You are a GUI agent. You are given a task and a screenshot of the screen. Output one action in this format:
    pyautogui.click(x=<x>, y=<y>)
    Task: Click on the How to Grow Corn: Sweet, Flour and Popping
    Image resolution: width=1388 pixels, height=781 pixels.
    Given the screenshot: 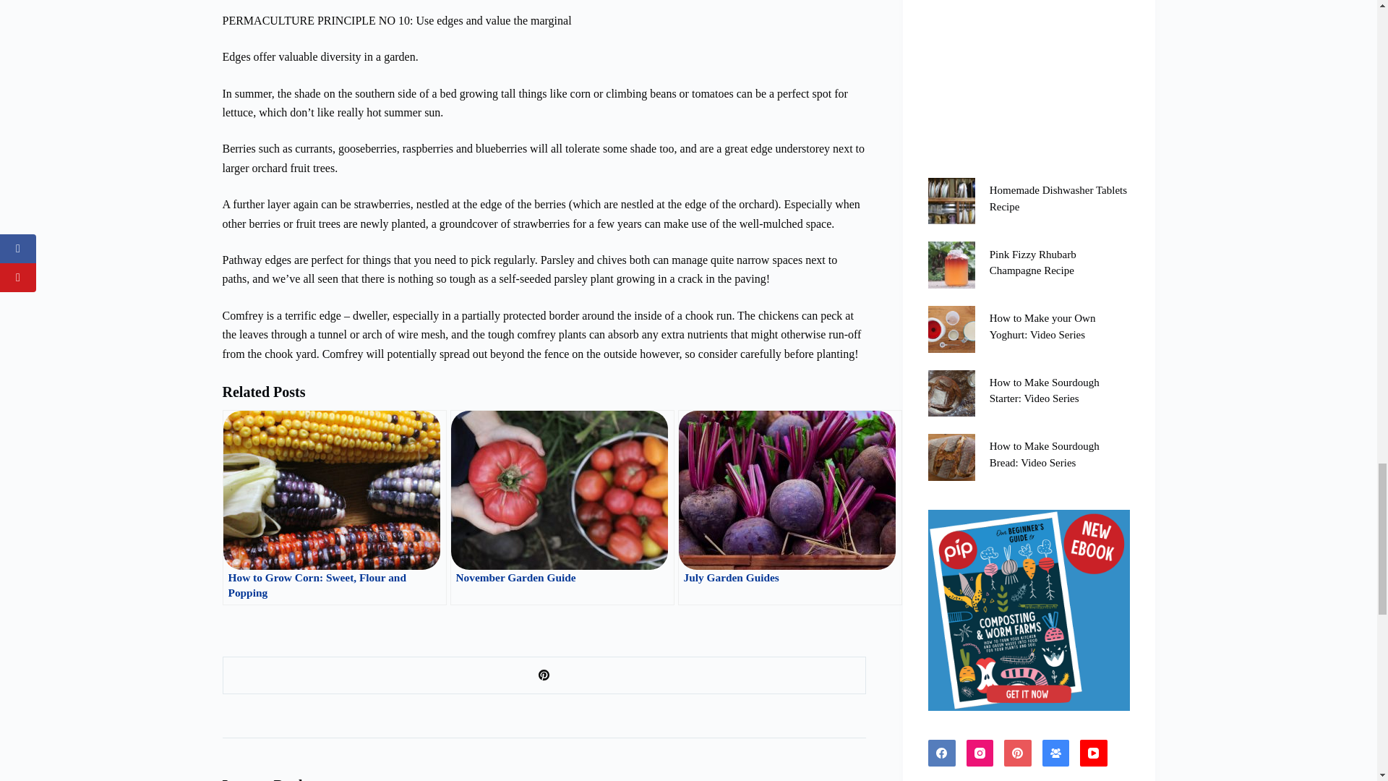 What is the action you would take?
    pyautogui.click(x=334, y=508)
    